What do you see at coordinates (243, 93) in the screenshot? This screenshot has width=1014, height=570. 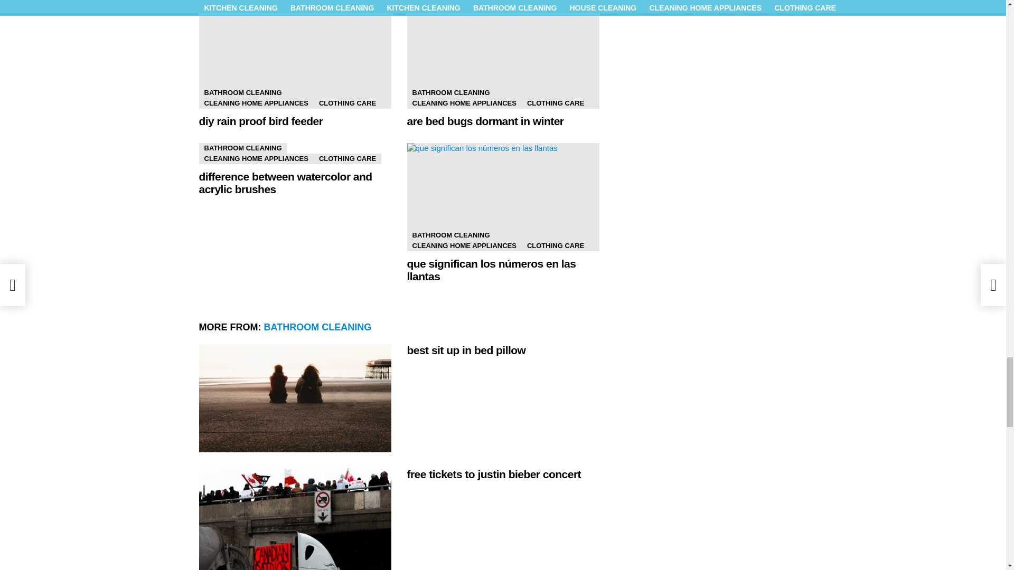 I see `BATHROOM CLEANING` at bounding box center [243, 93].